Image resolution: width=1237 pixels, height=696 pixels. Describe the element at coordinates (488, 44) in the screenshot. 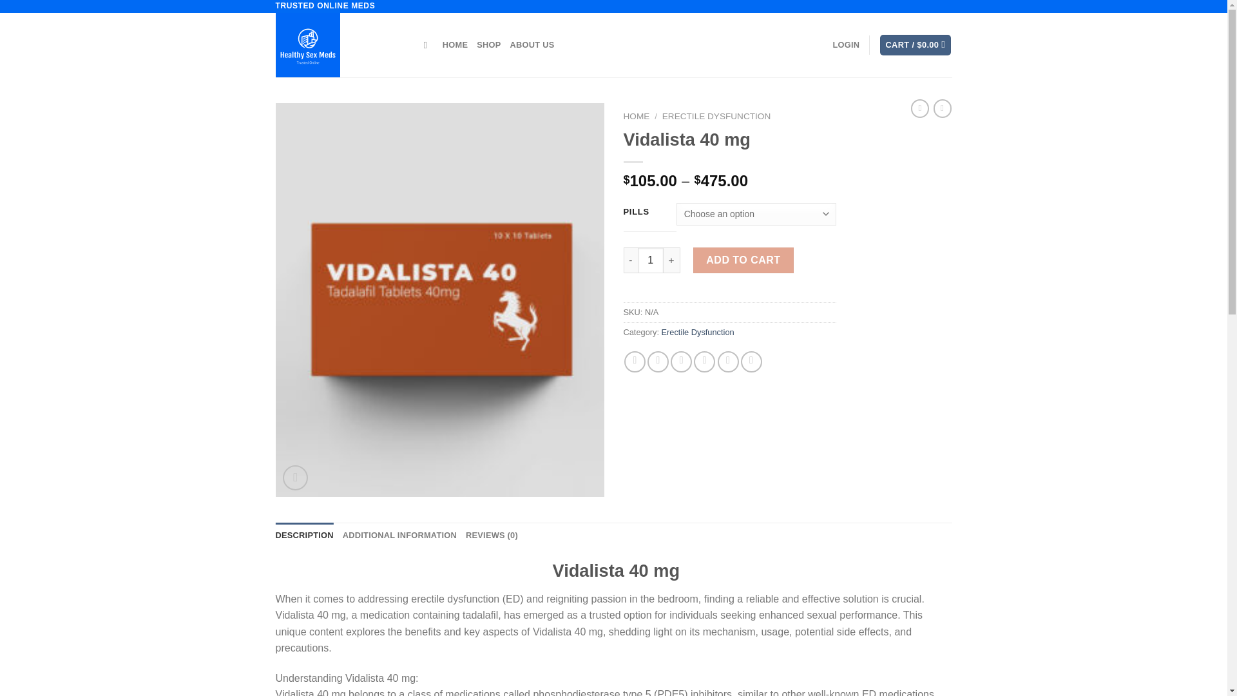

I see `SHOP` at that location.